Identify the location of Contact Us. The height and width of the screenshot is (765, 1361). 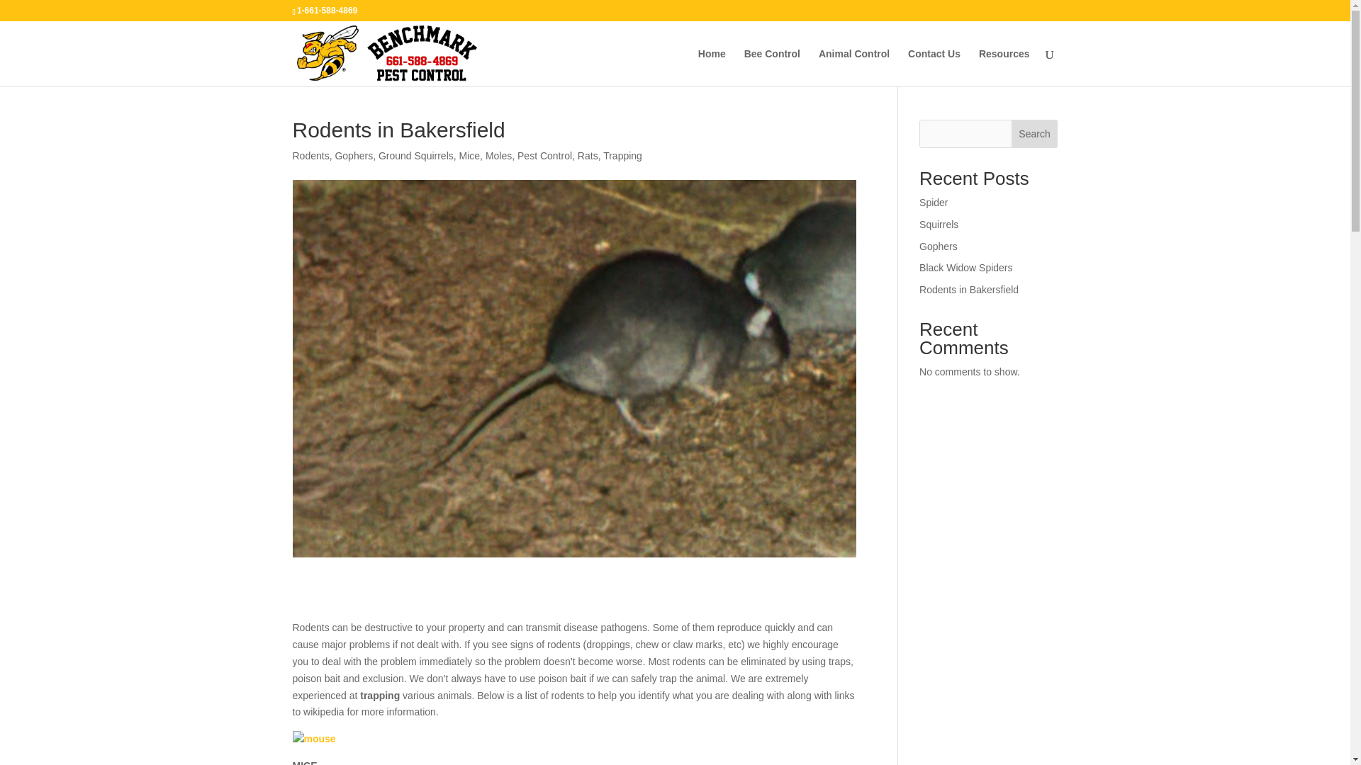
(934, 68).